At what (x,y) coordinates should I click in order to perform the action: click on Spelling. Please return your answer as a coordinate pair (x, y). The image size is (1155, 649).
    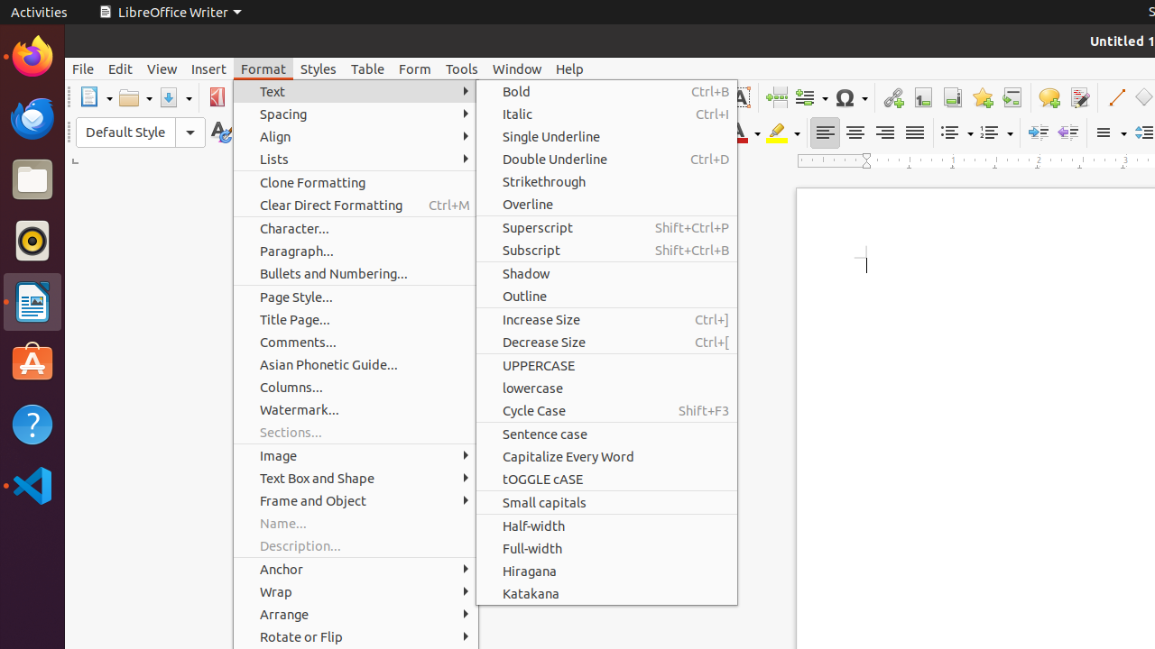
    Looking at the image, I should click on (574, 97).